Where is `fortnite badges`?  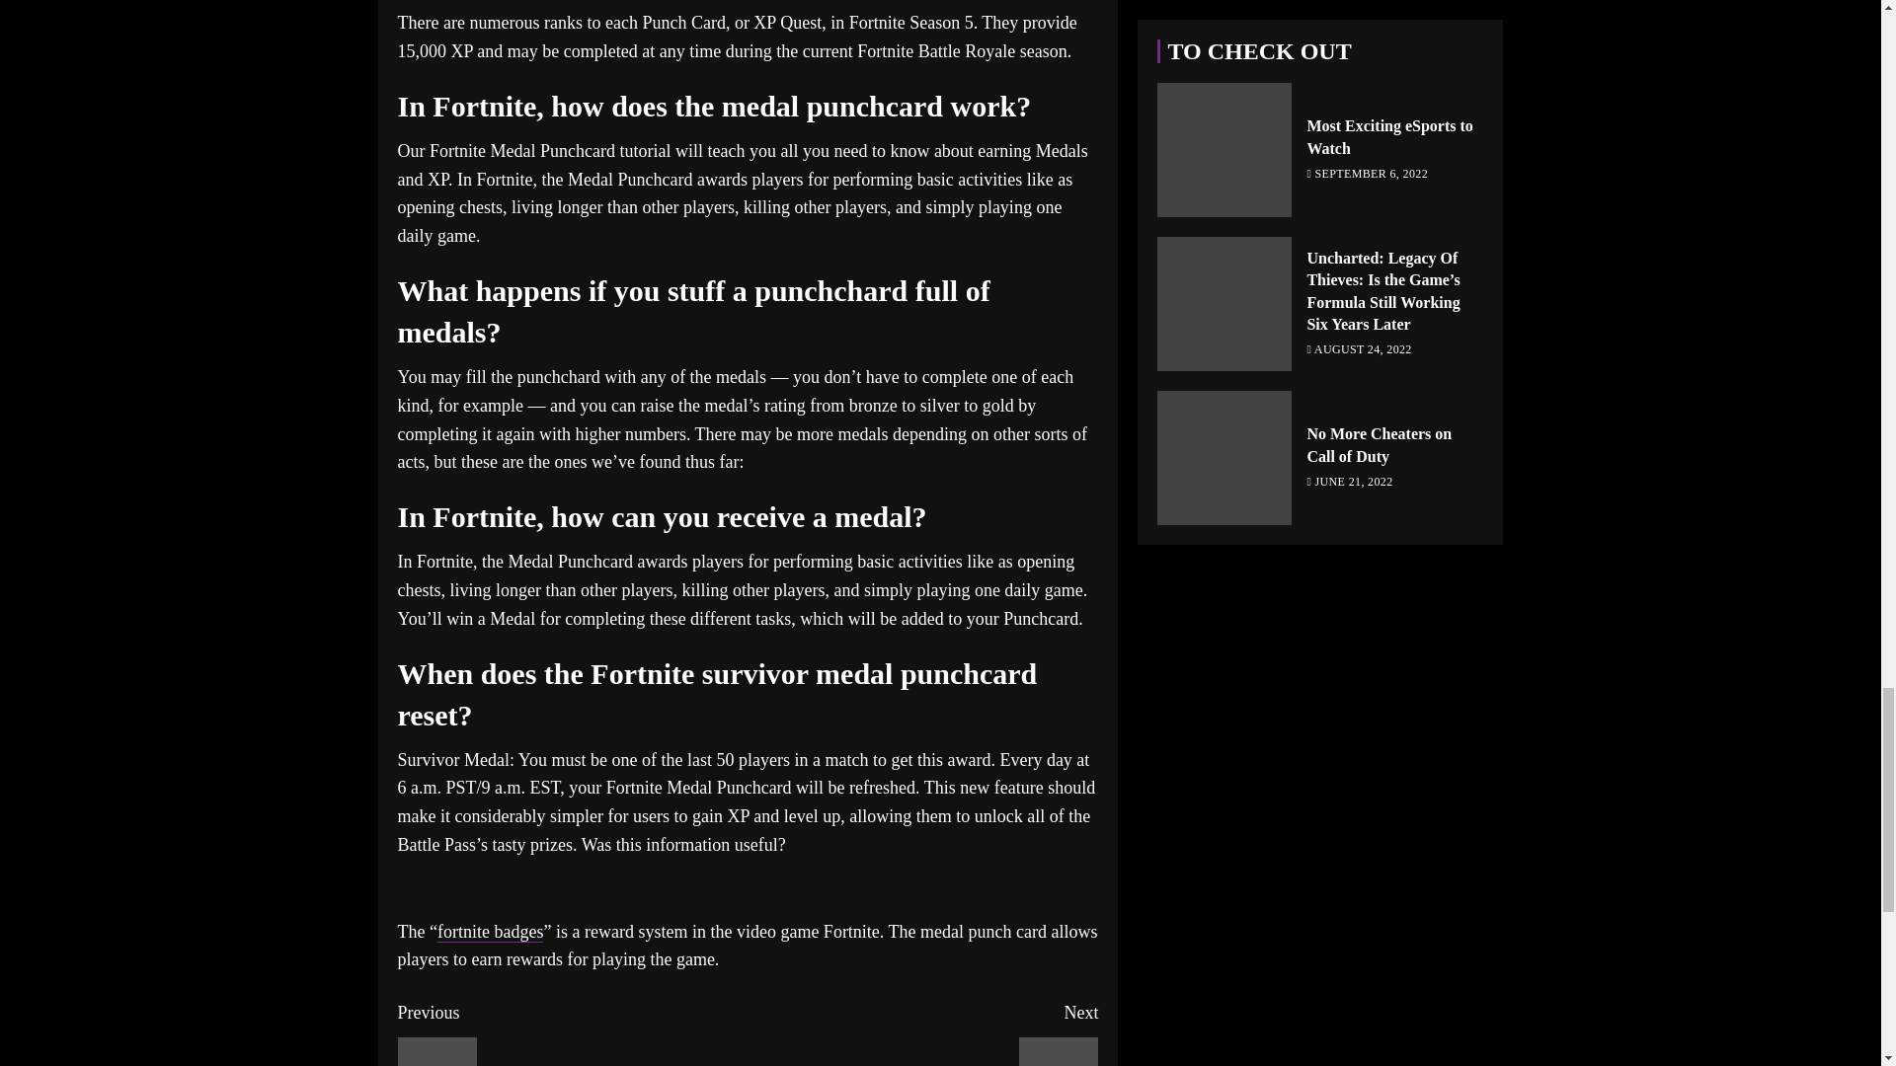 fortnite badges is located at coordinates (490, 932).